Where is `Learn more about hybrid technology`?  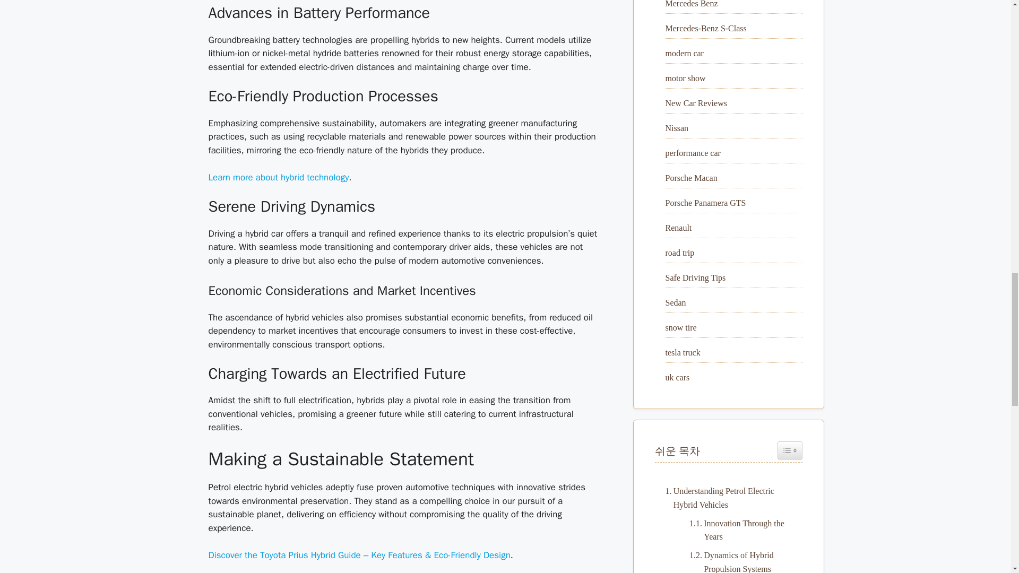
Learn more about hybrid technology is located at coordinates (278, 177).